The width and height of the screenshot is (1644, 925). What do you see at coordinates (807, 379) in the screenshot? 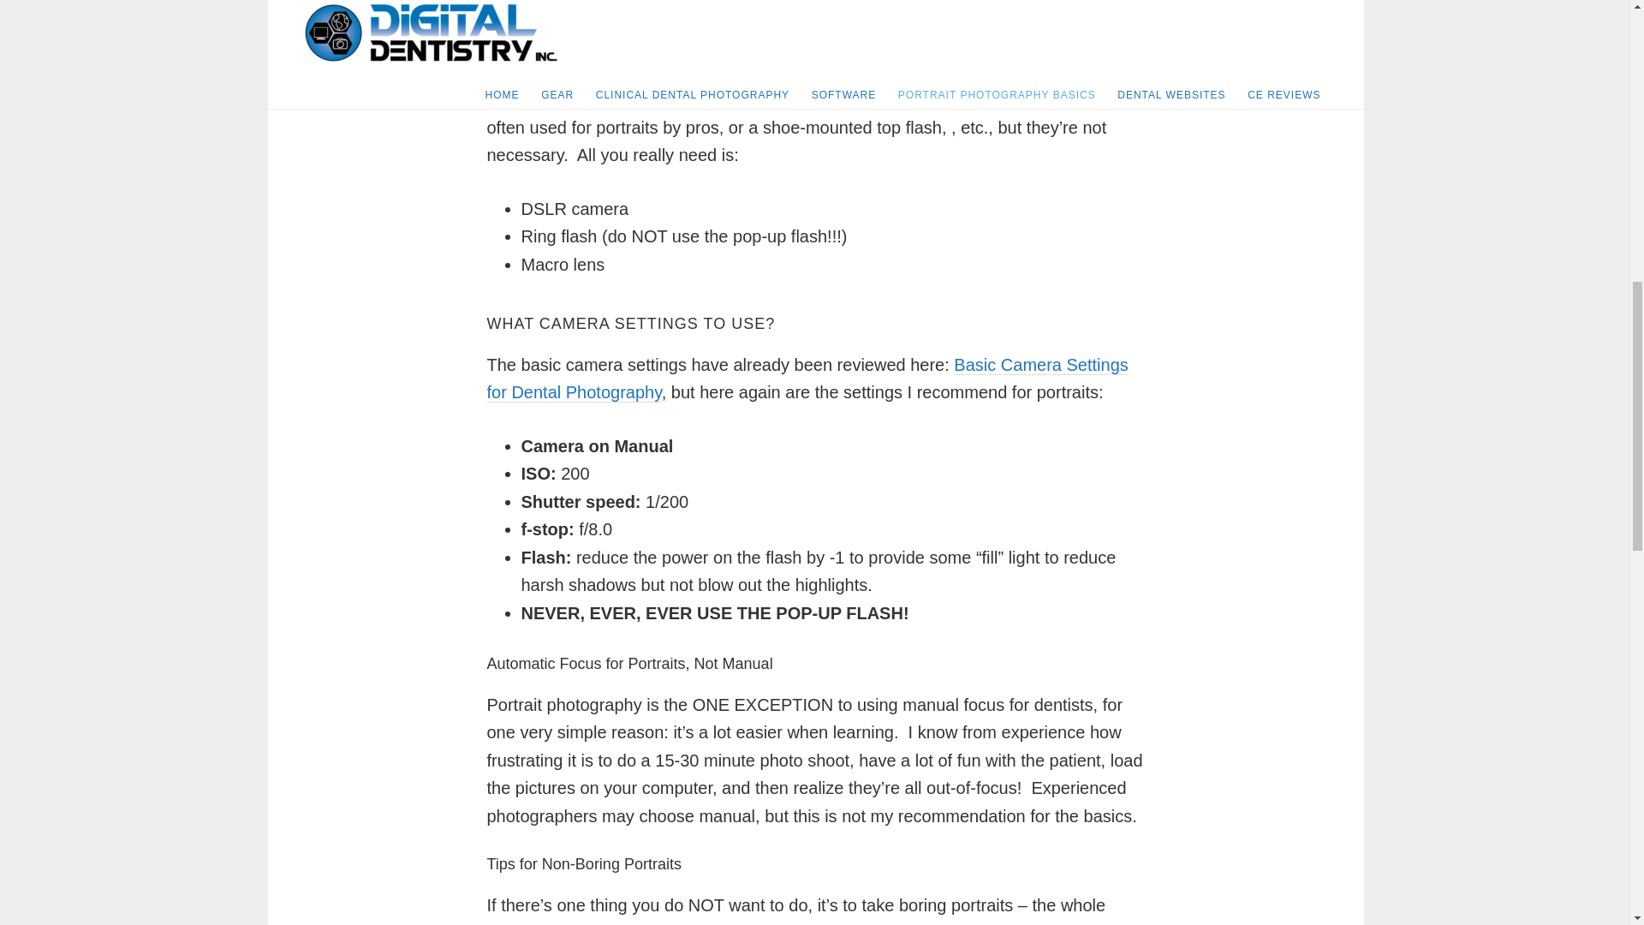
I see `Dental portrait camera settings` at bounding box center [807, 379].